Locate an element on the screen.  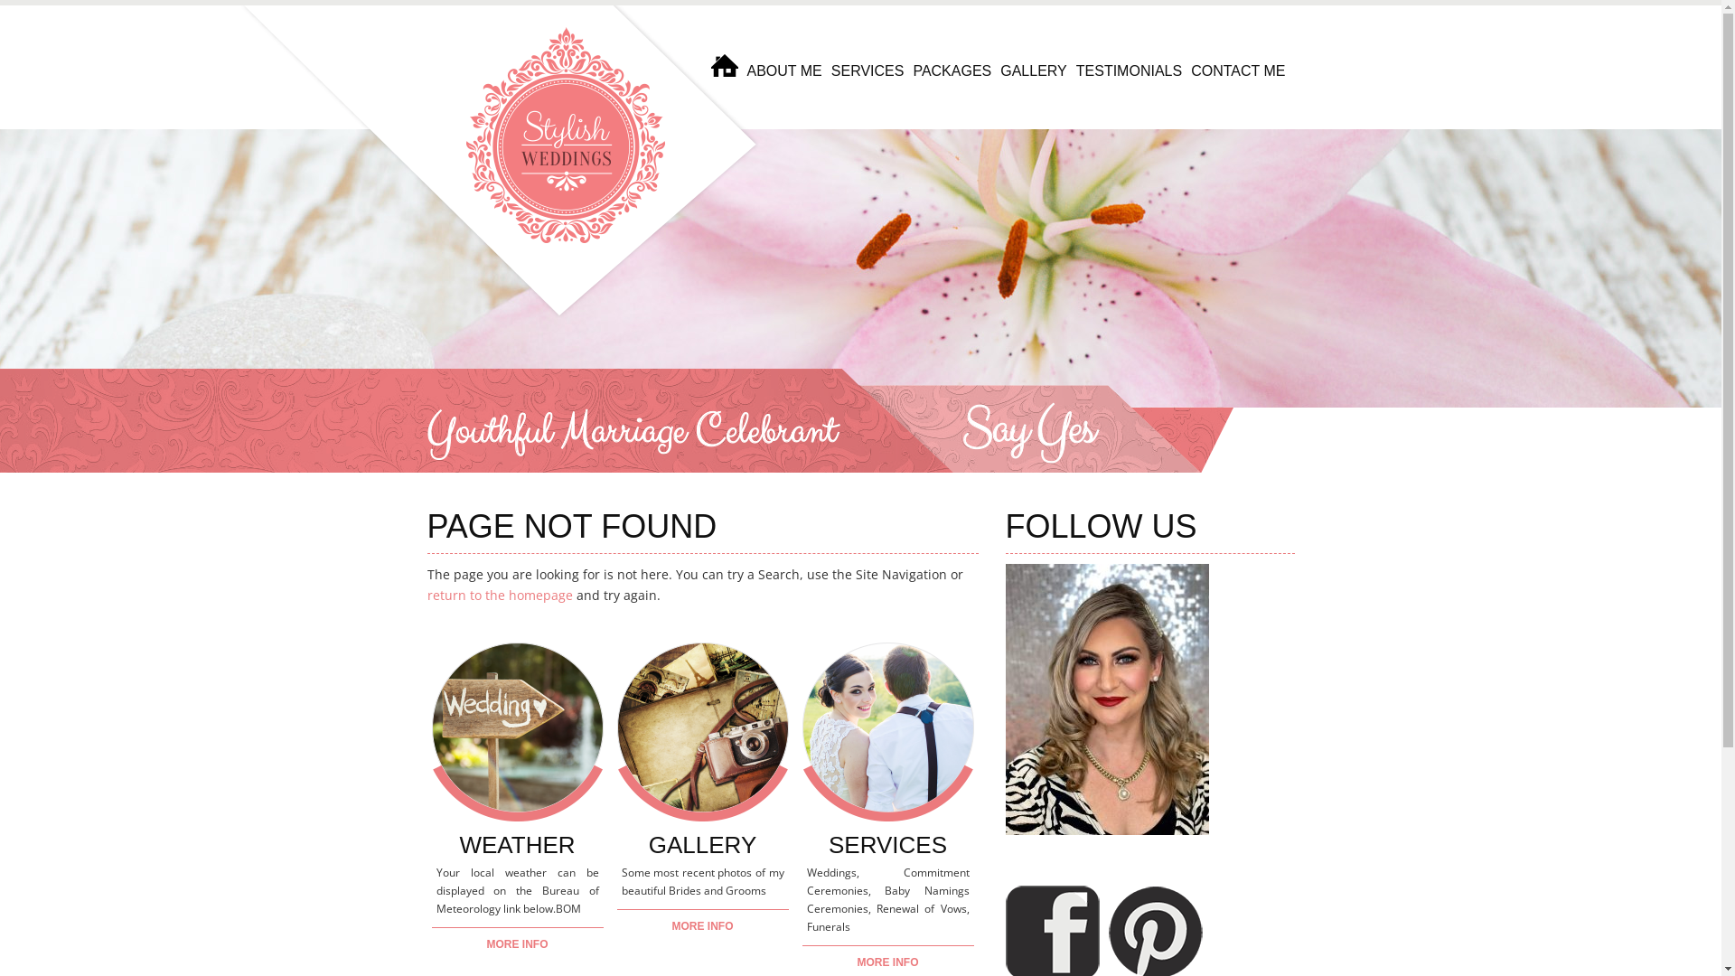
STYLISH WEDDINGS is located at coordinates (501, 169).